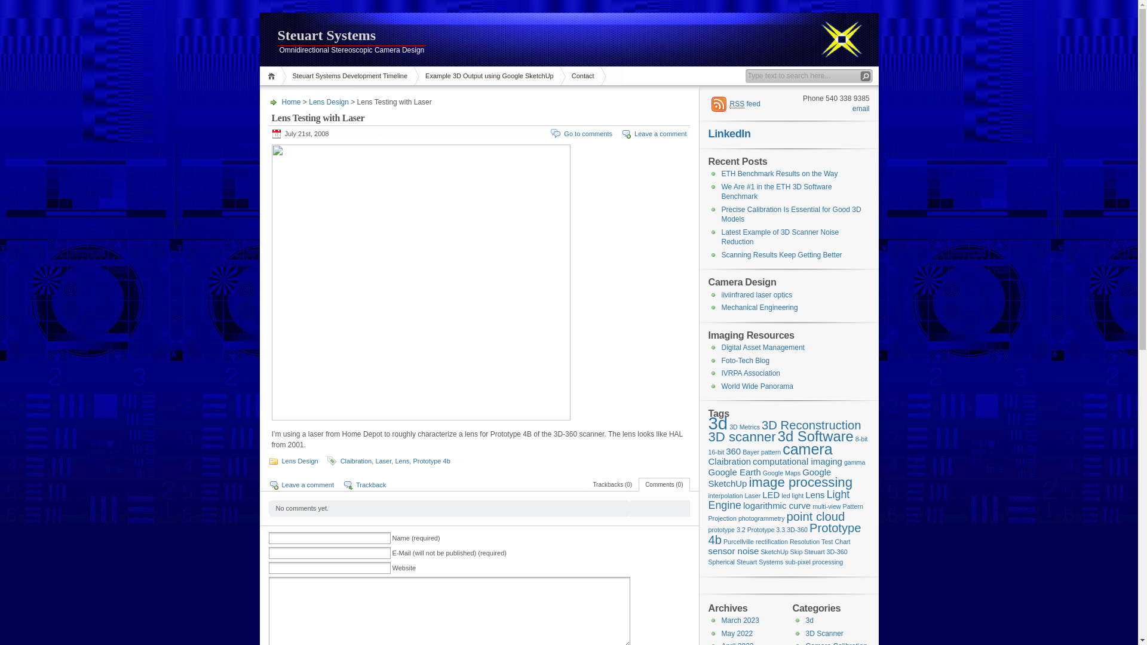  What do you see at coordinates (772, 542) in the screenshot?
I see `rectification` at bounding box center [772, 542].